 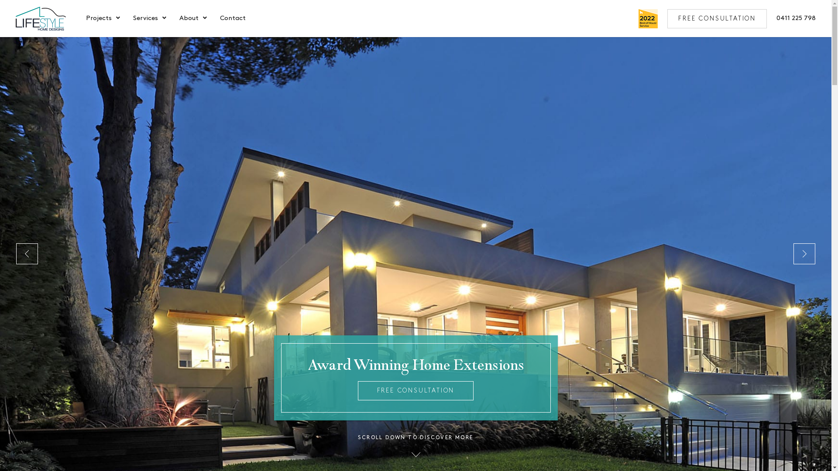 I want to click on Projects, so click(x=99, y=19).